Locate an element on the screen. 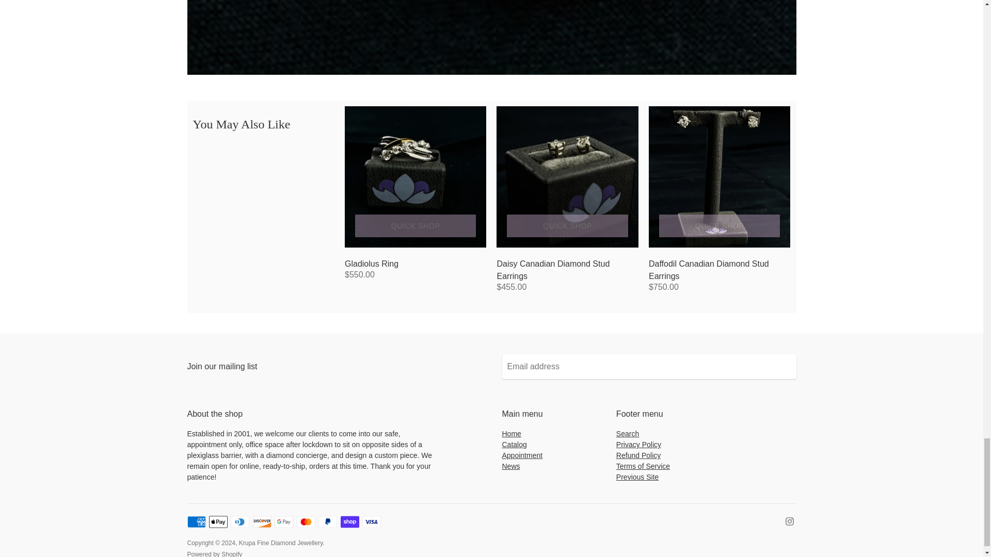 This screenshot has height=557, width=991. Discover is located at coordinates (262, 522).